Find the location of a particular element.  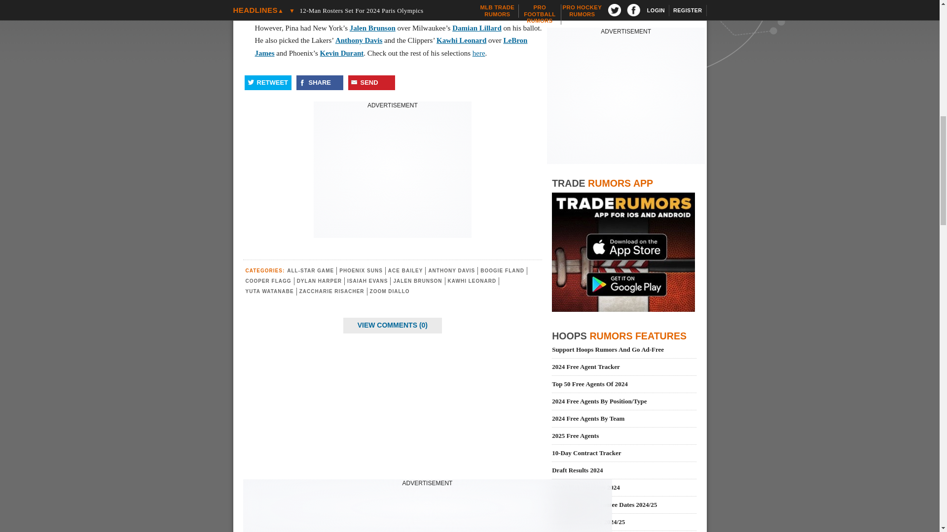

View all posts in Jalen Brunson is located at coordinates (417, 281).